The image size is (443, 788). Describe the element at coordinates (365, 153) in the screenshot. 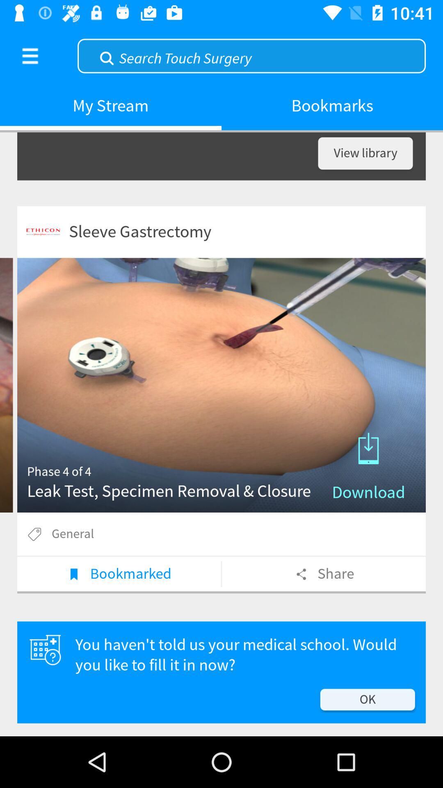

I see `click view library item` at that location.